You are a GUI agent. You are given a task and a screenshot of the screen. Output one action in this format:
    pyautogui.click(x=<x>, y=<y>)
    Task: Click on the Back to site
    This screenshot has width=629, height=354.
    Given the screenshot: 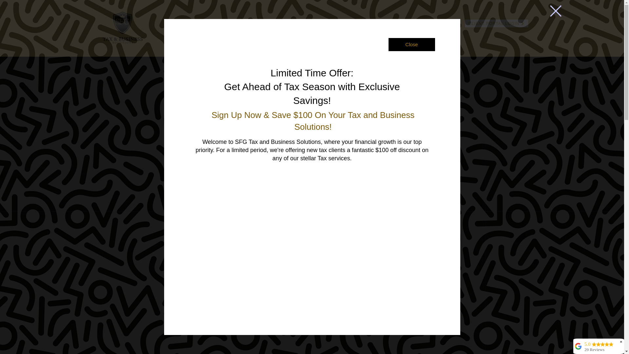 What is the action you would take?
    pyautogui.click(x=555, y=11)
    